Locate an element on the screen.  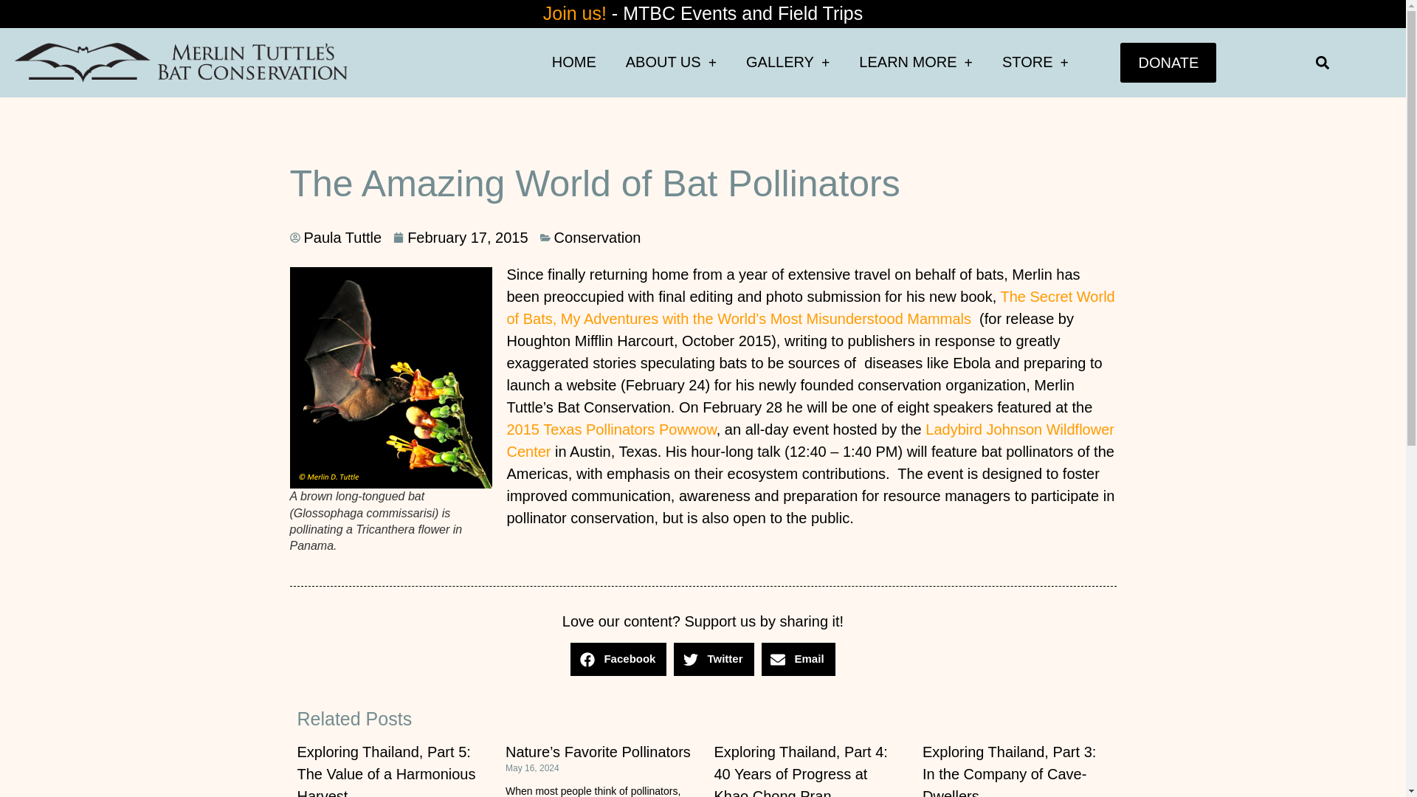
Join us! - MTBC Events and Field Trips is located at coordinates (703, 13).